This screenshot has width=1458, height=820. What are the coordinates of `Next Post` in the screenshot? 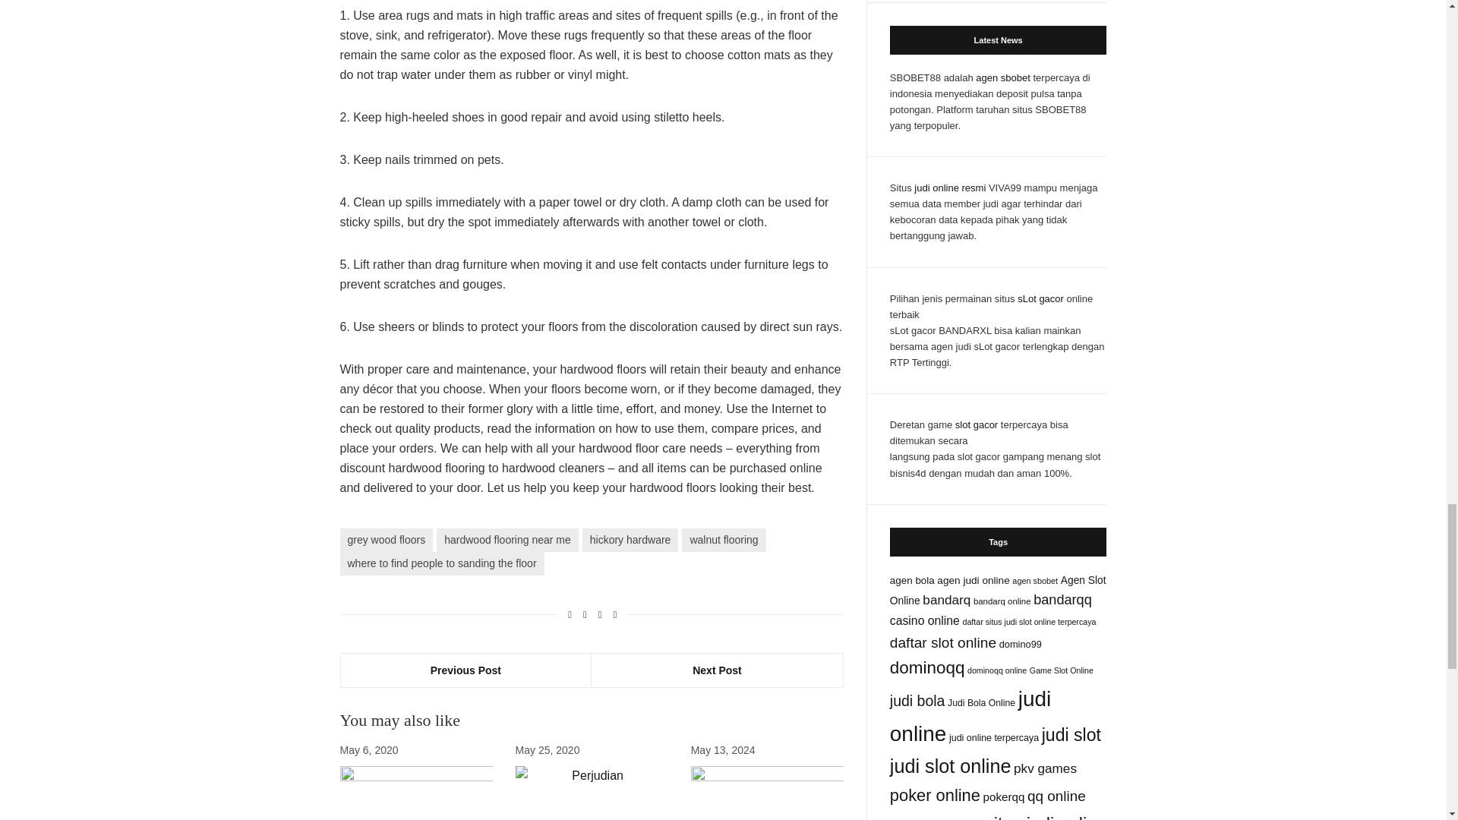 It's located at (717, 670).